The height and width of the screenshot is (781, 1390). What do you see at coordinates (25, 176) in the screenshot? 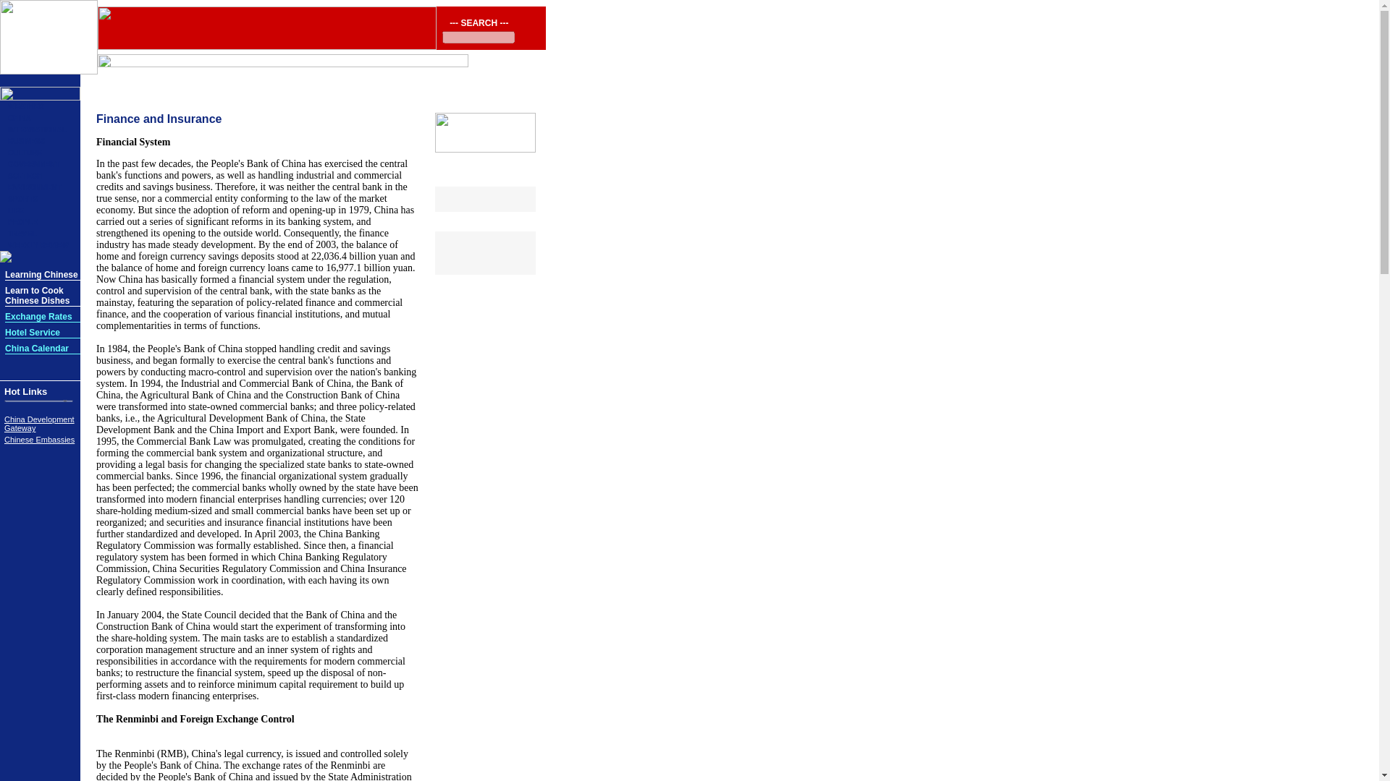
I see `SCI-TECH` at bounding box center [25, 176].